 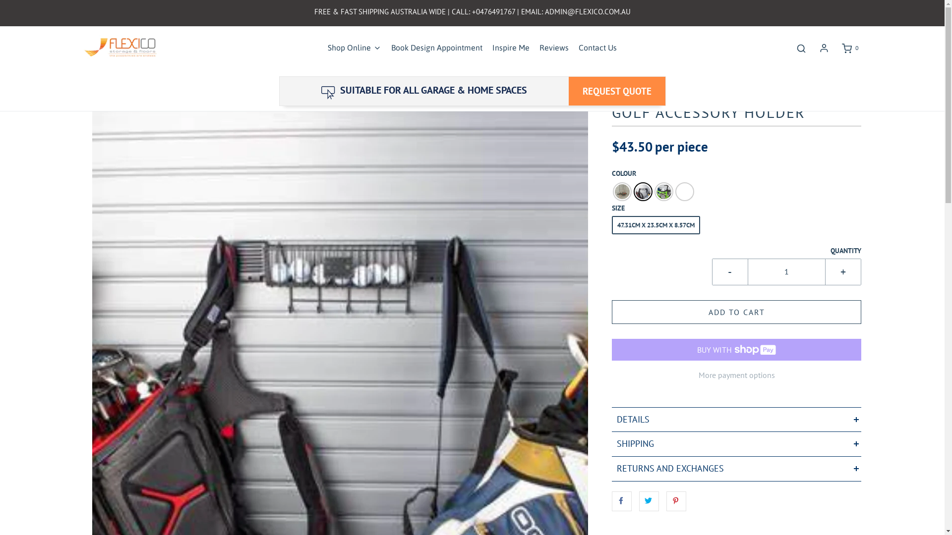 What do you see at coordinates (622, 192) in the screenshot?
I see `Fishing Rod Holder` at bounding box center [622, 192].